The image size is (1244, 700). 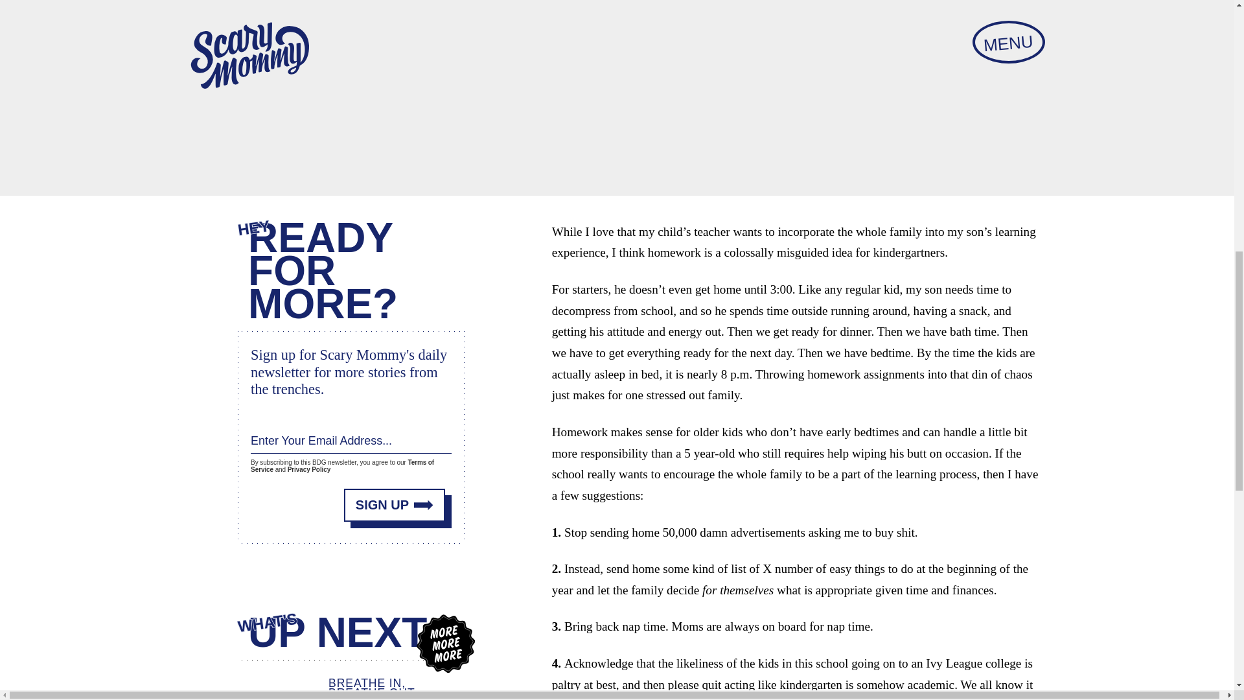 I want to click on Privacy Policy, so click(x=308, y=467).